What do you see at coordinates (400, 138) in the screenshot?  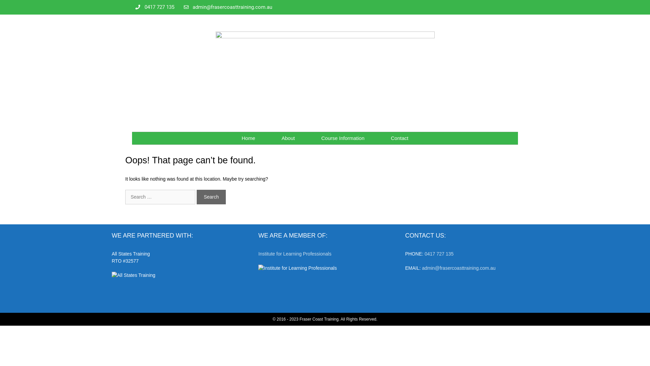 I see `Contact` at bounding box center [400, 138].